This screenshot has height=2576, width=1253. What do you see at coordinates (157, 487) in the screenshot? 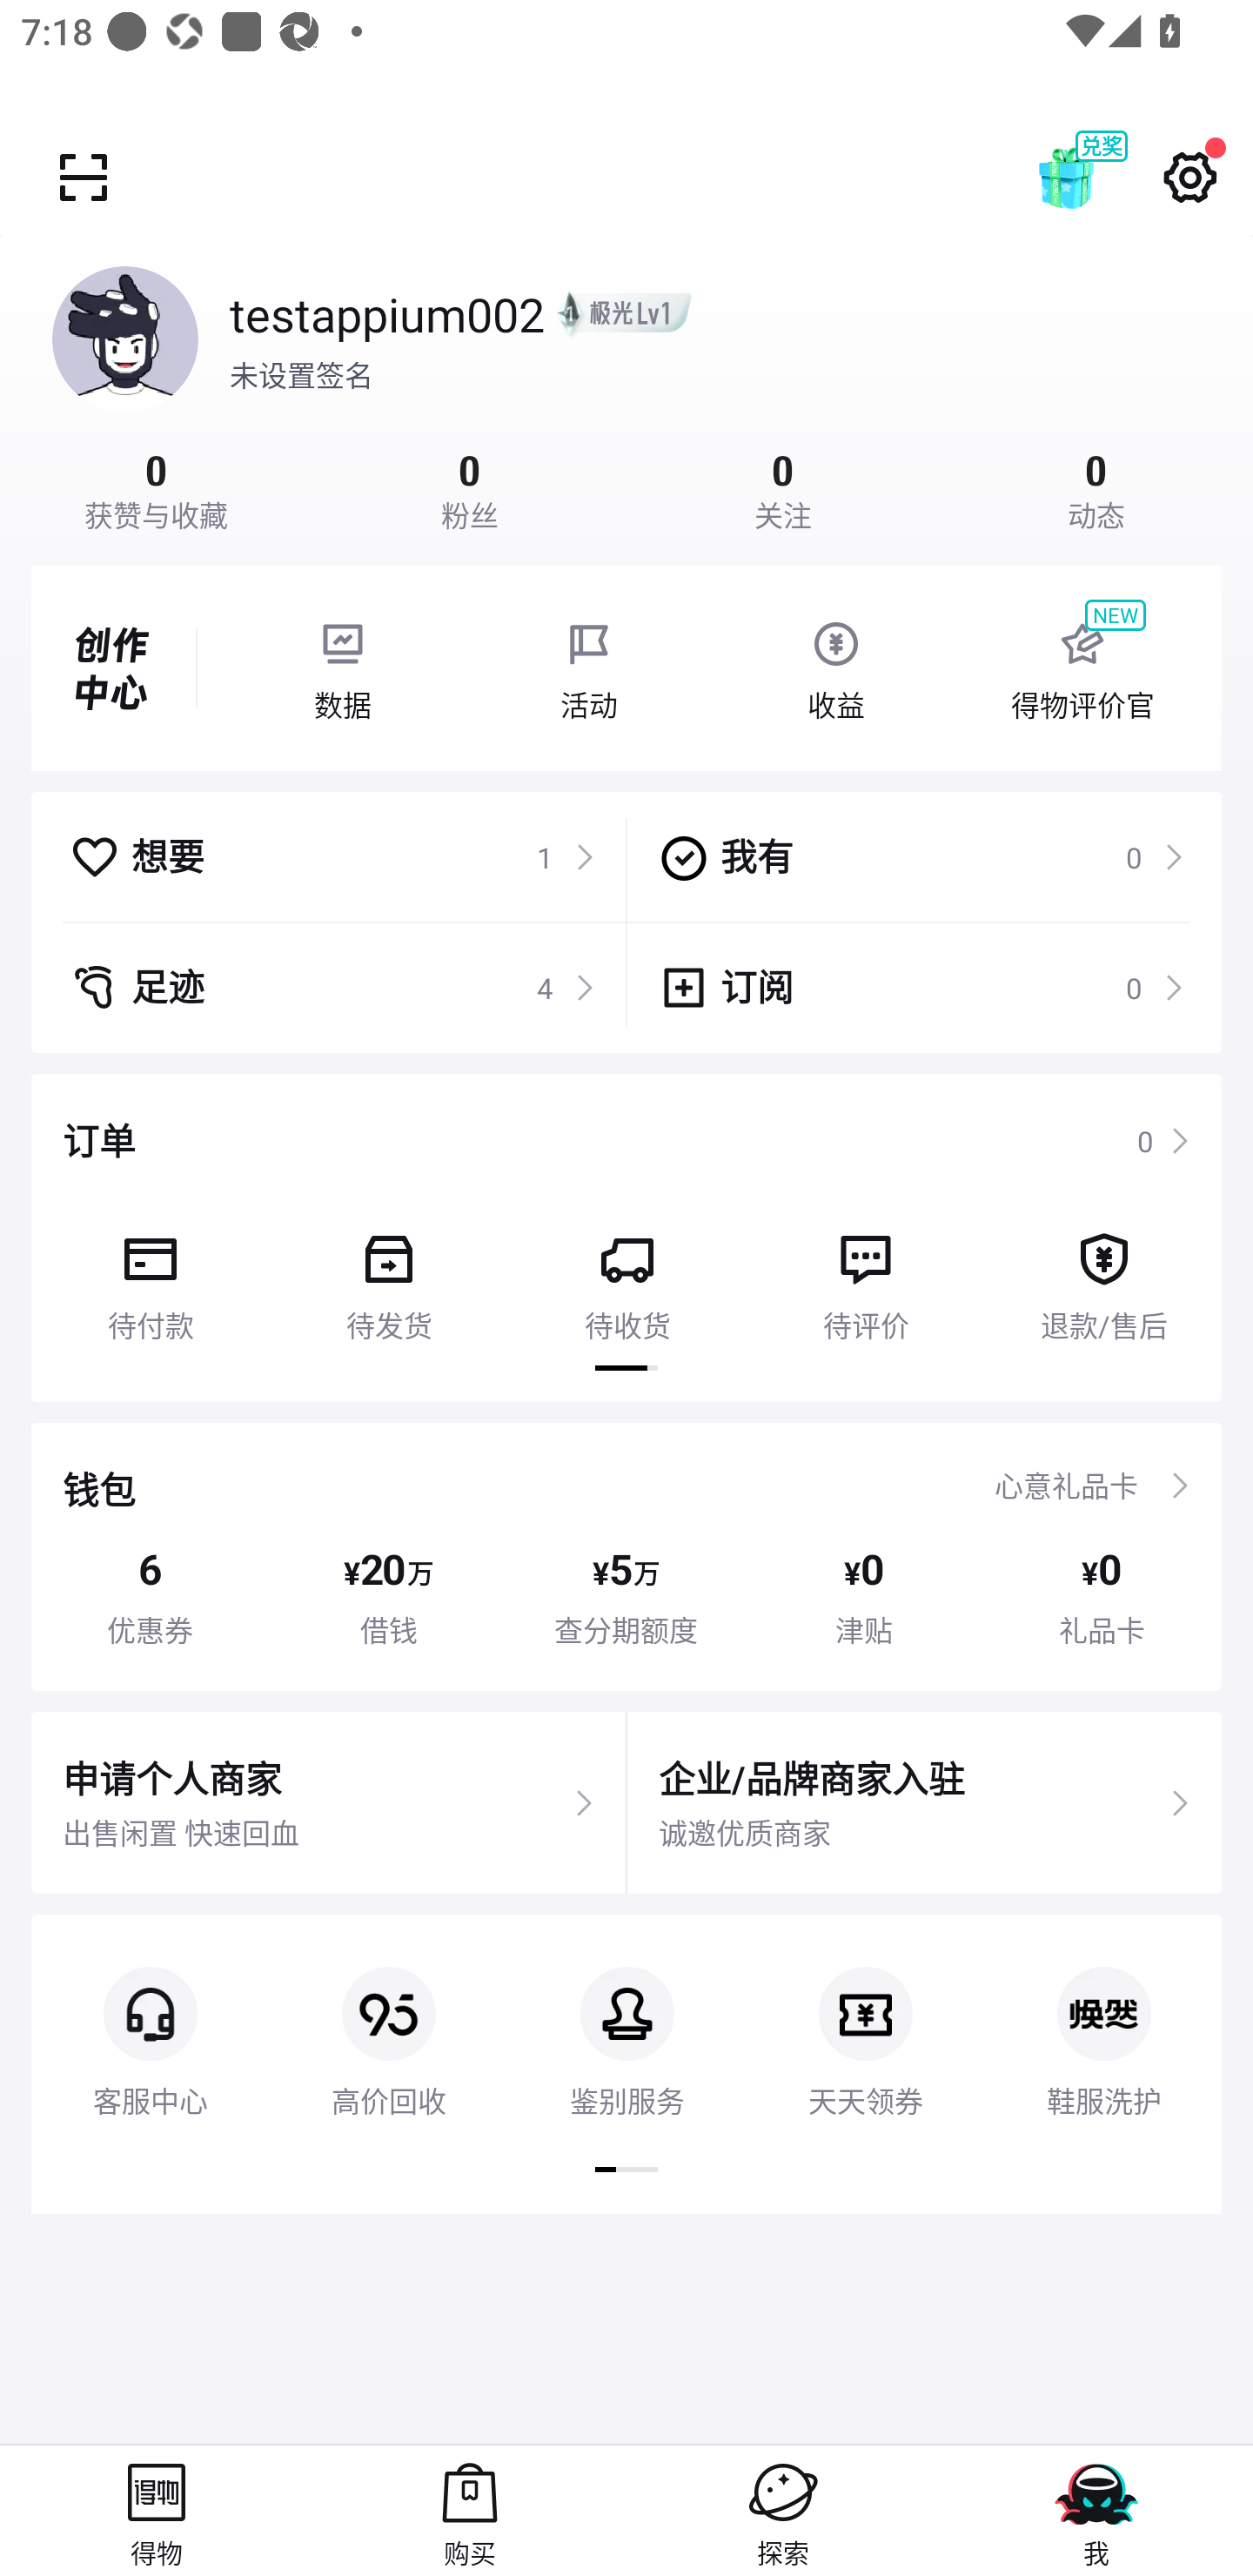
I see `0 获赞与收藏` at bounding box center [157, 487].